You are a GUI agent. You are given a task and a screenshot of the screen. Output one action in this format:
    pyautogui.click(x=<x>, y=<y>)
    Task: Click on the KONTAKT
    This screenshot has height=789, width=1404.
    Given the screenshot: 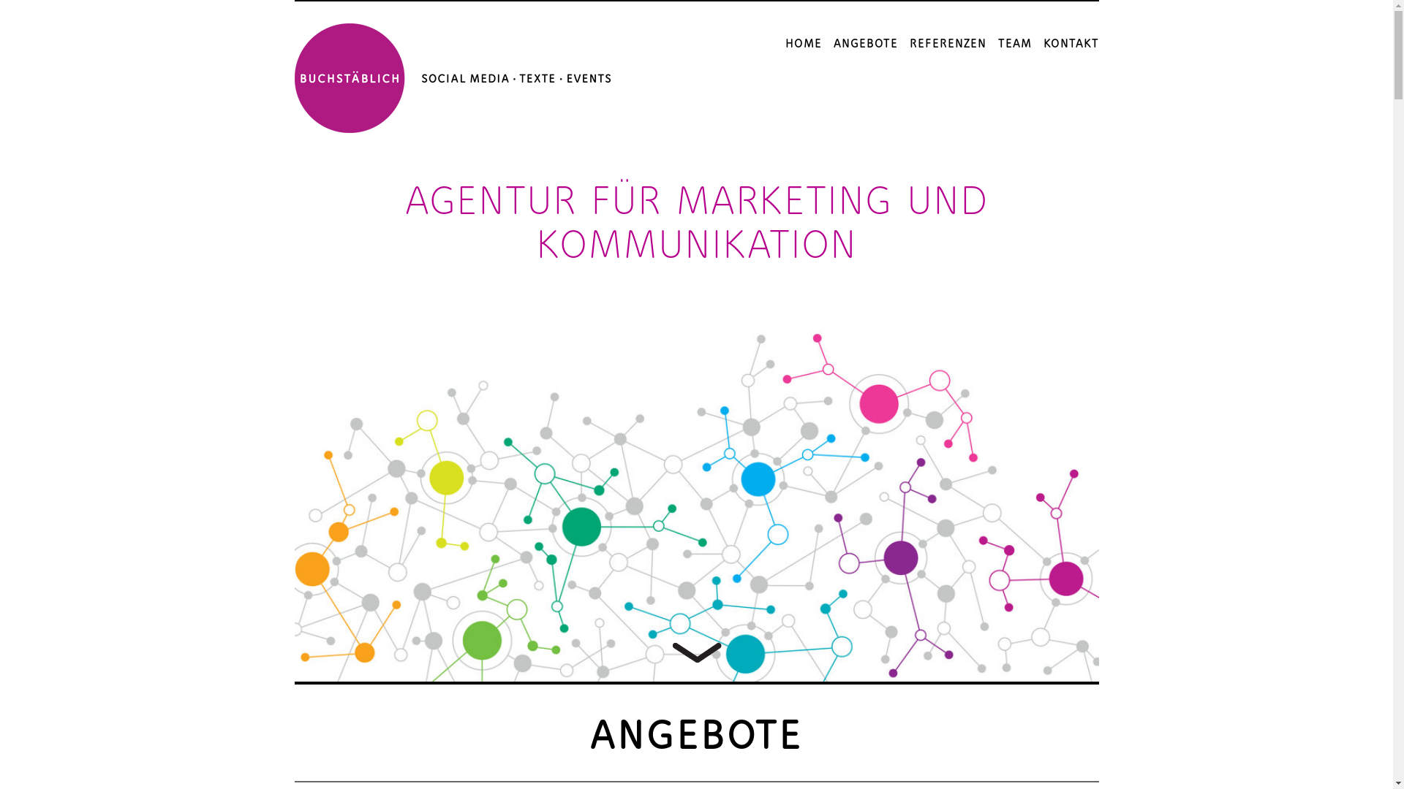 What is the action you would take?
    pyautogui.click(x=1071, y=44)
    